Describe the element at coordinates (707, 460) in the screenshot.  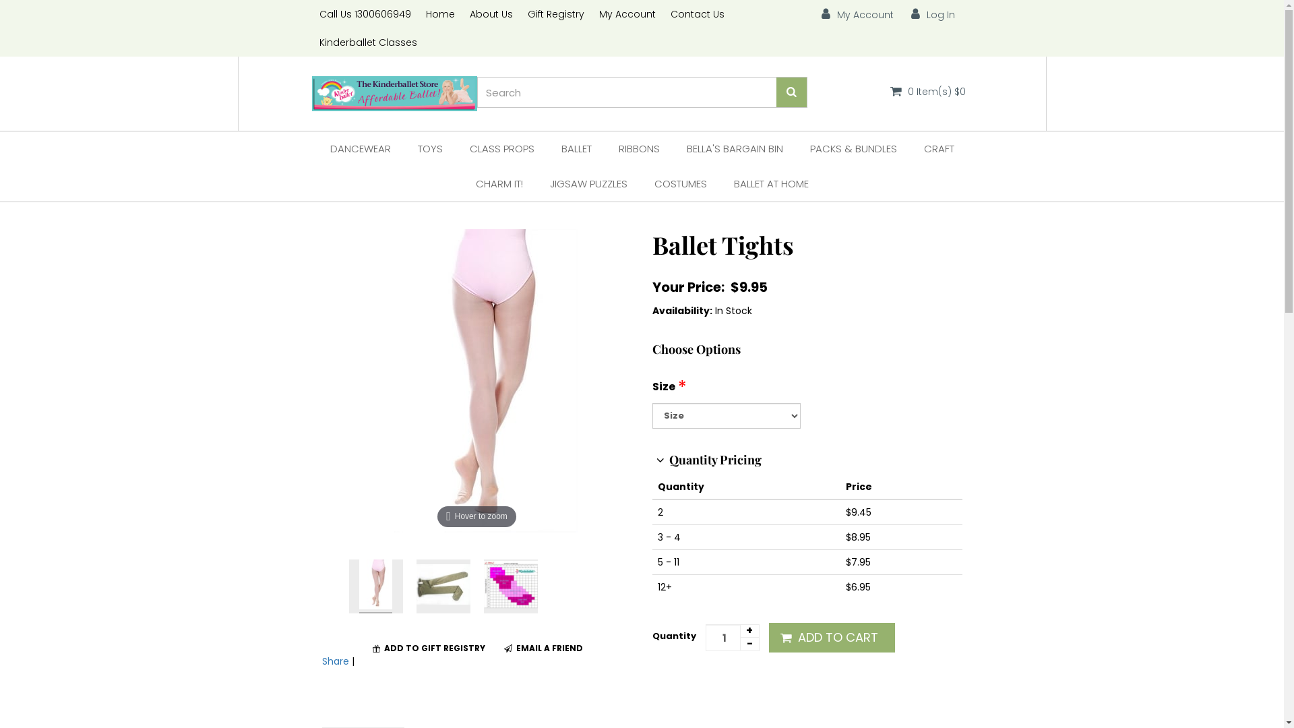
I see `Quantity Pricing` at that location.